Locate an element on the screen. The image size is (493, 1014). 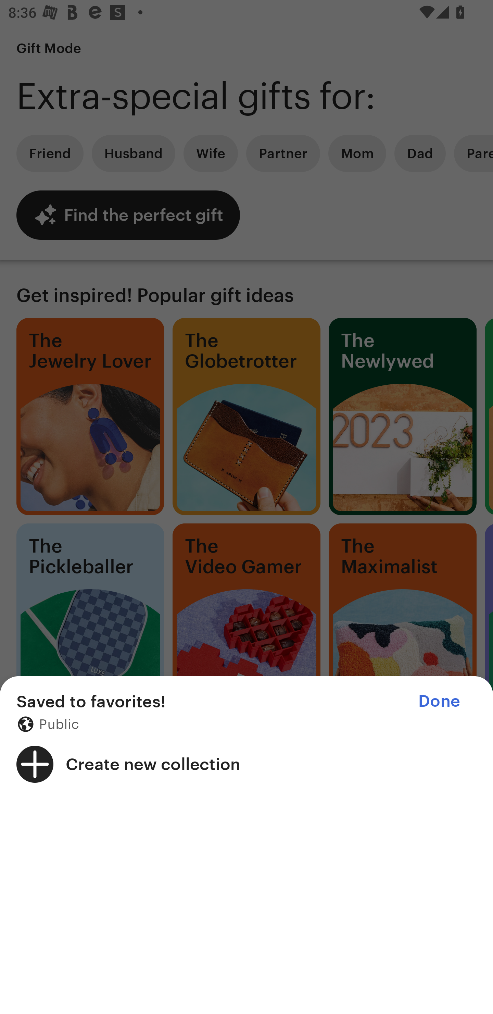
Done is located at coordinates (439, 701).